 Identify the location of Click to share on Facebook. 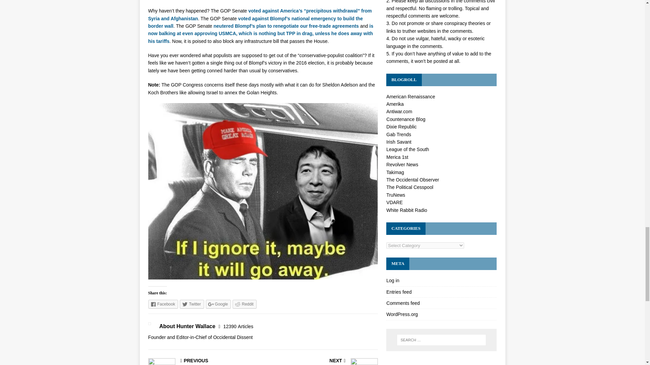
(163, 304).